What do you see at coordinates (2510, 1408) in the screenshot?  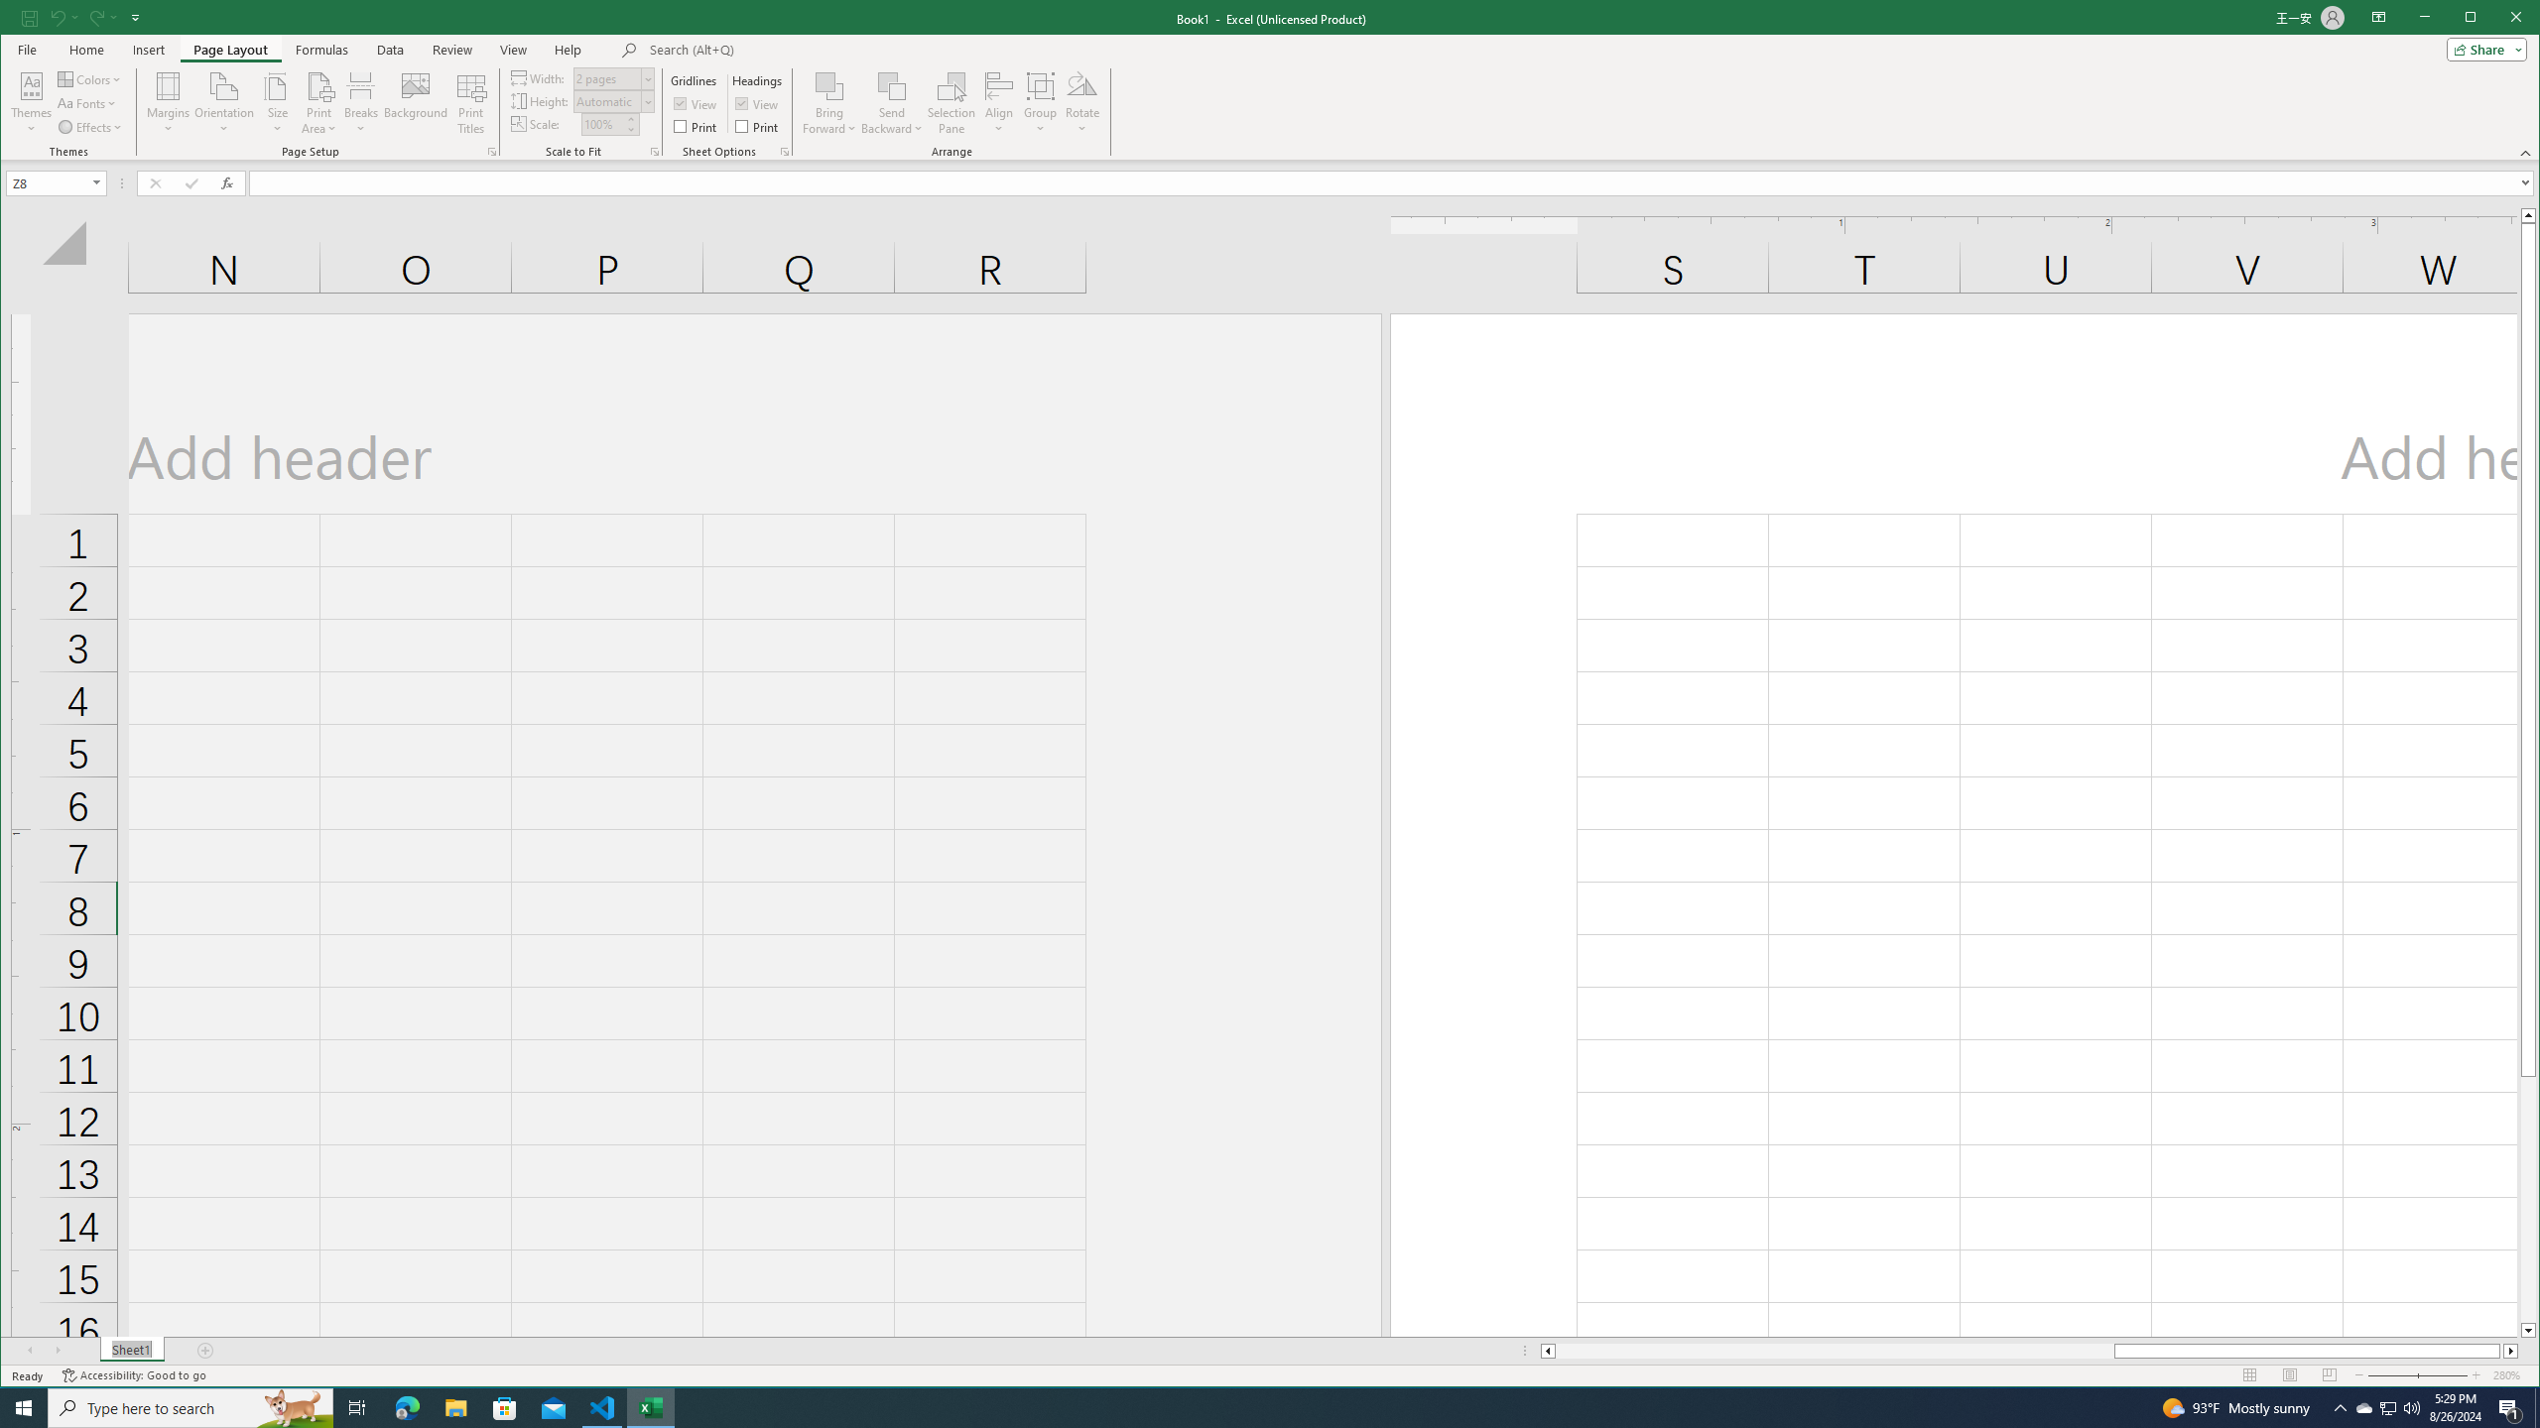 I see `Action Center, 1 new notification` at bounding box center [2510, 1408].